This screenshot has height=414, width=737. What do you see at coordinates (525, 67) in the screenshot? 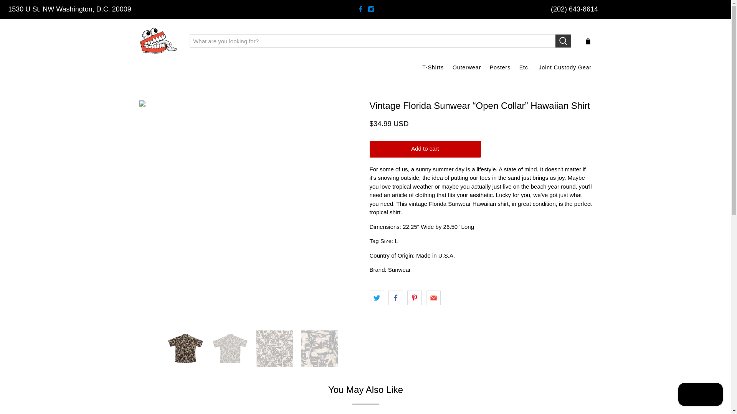
I see `Etc.` at bounding box center [525, 67].